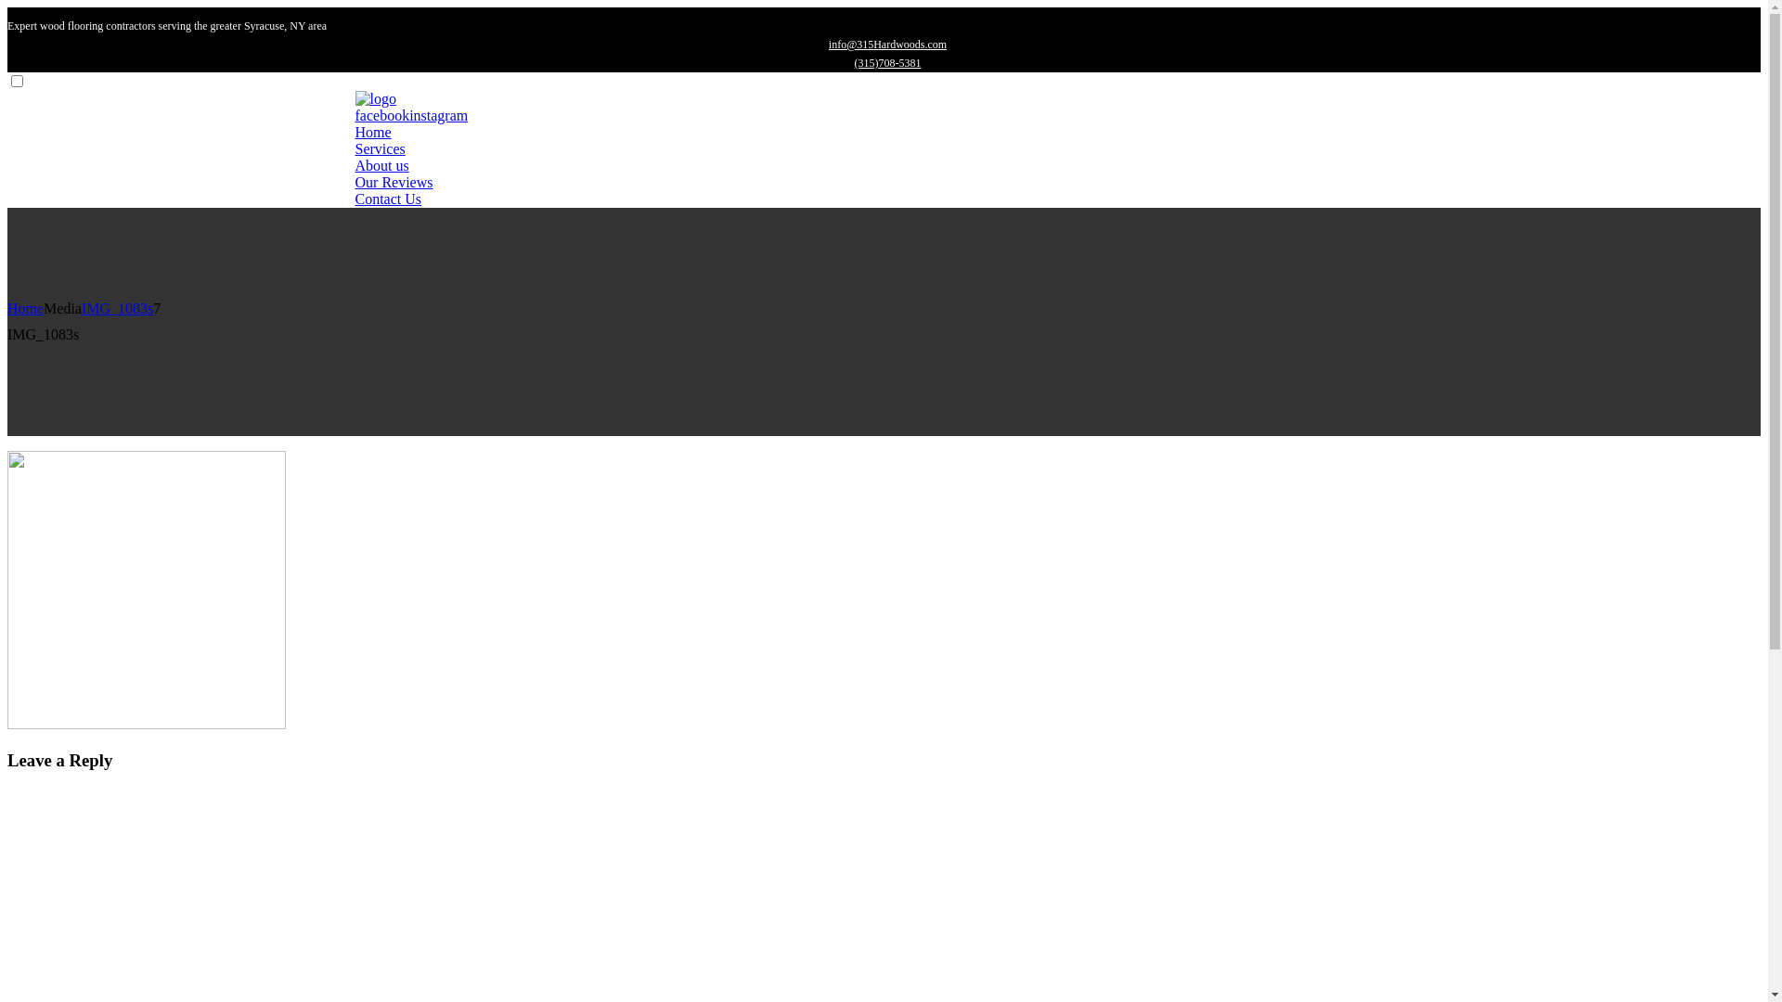 Image resolution: width=1782 pixels, height=1002 pixels. I want to click on Home, so click(26, 308).